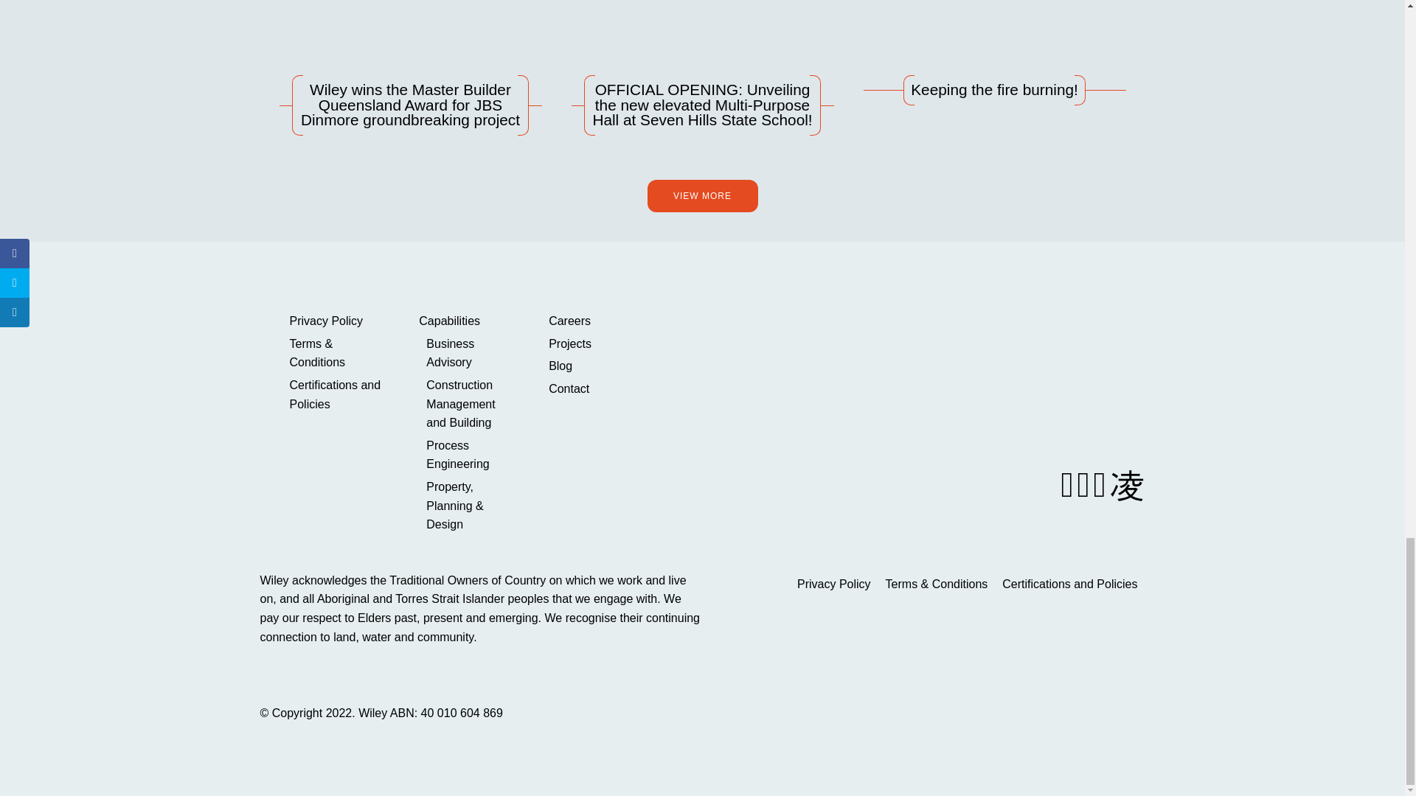 The height and width of the screenshot is (796, 1416). I want to click on Keeping the fire burning!, so click(994, 52).